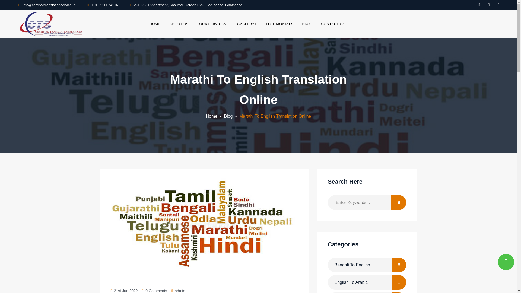  What do you see at coordinates (214, 24) in the screenshot?
I see `OUR SERVICES` at bounding box center [214, 24].